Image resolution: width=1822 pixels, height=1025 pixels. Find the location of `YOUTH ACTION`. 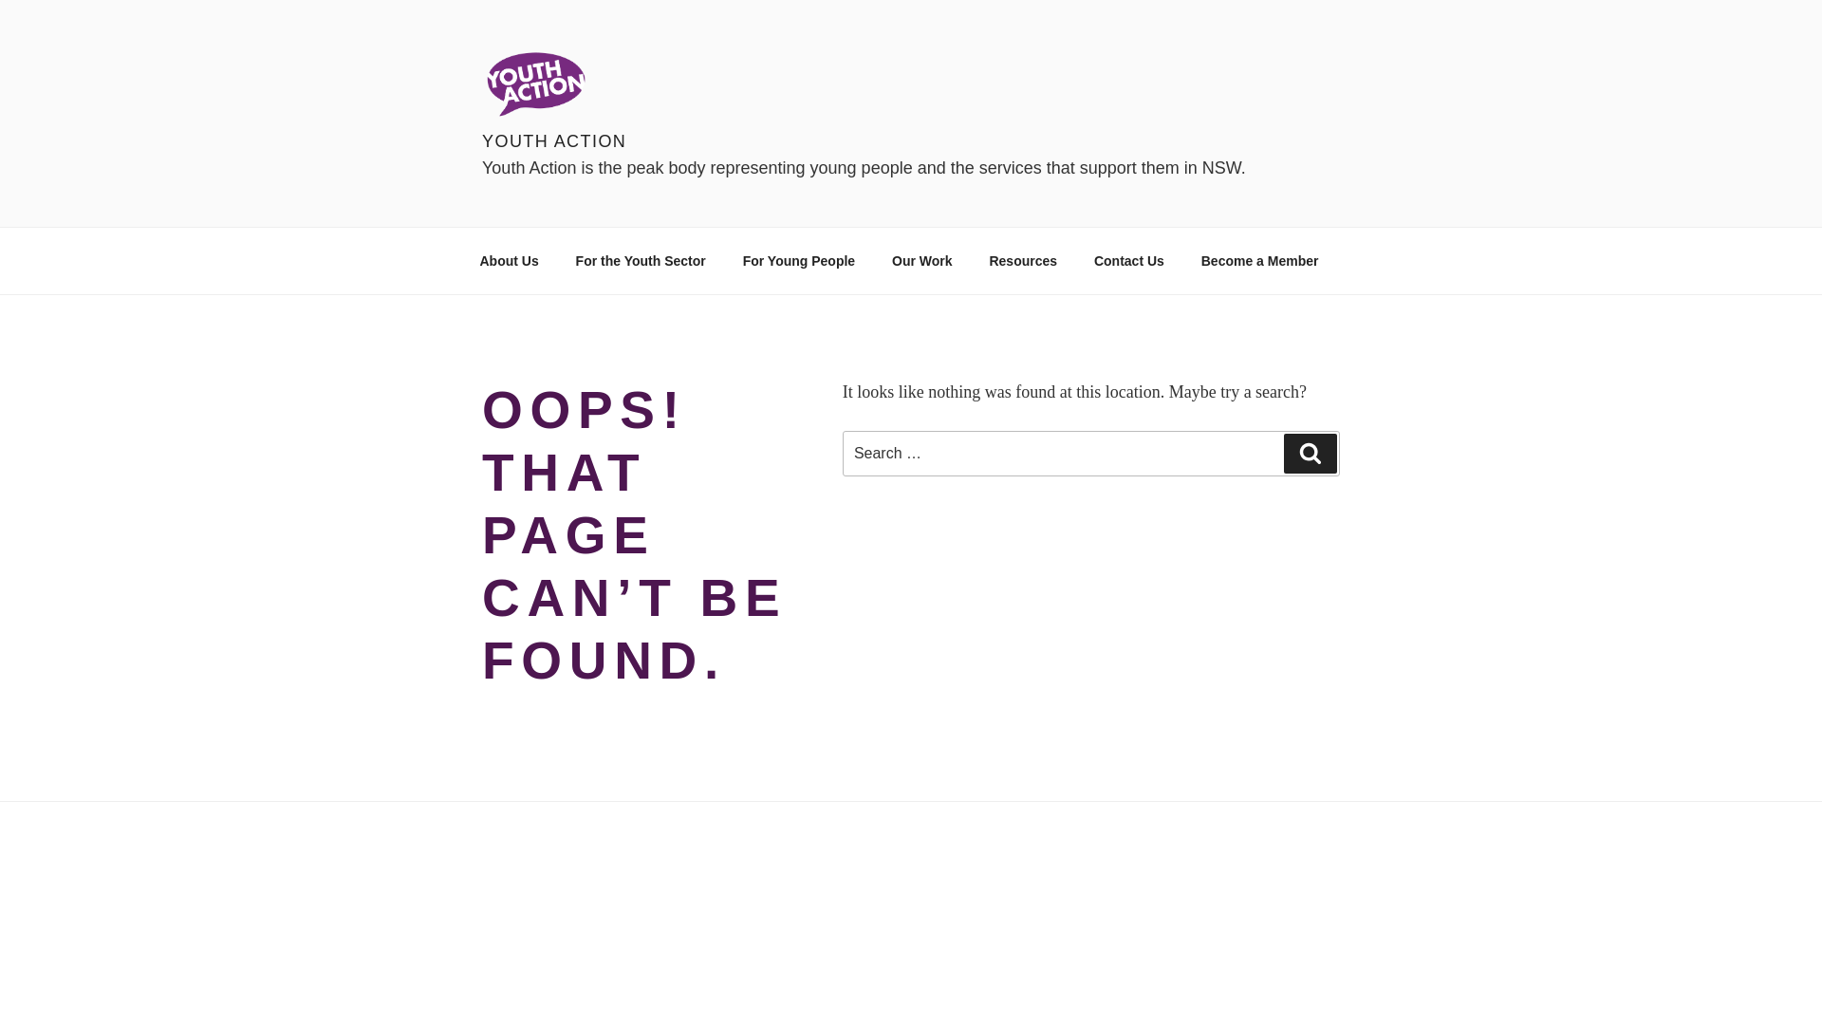

YOUTH ACTION is located at coordinates (554, 141).